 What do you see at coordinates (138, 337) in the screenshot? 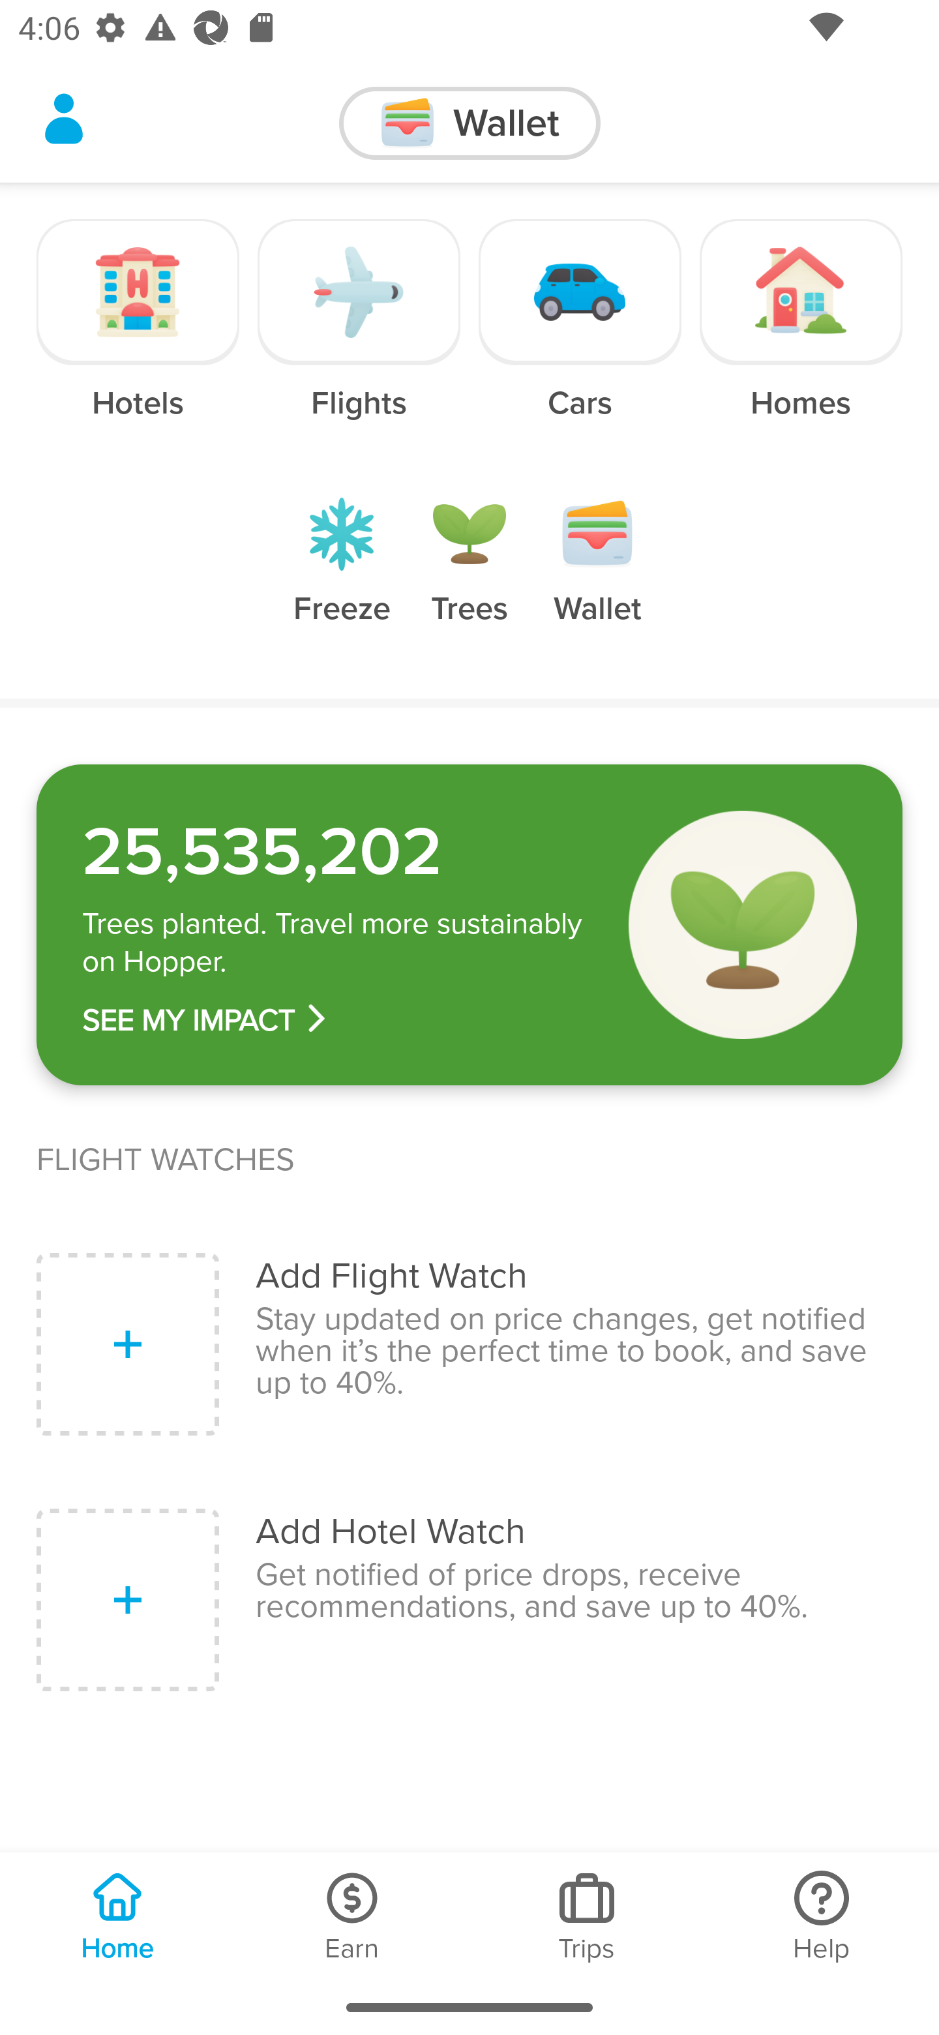
I see `Hotels` at bounding box center [138, 337].